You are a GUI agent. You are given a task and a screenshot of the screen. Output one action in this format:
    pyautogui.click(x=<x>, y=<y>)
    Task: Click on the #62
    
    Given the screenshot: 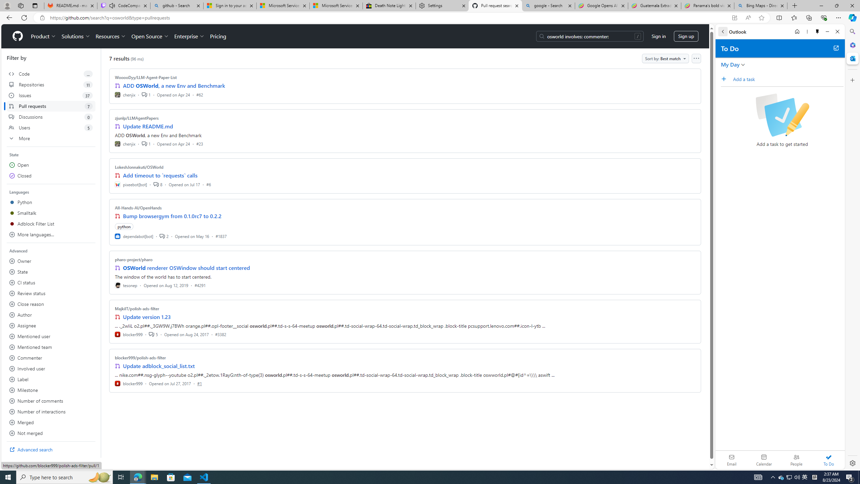 What is the action you would take?
    pyautogui.click(x=200, y=94)
    